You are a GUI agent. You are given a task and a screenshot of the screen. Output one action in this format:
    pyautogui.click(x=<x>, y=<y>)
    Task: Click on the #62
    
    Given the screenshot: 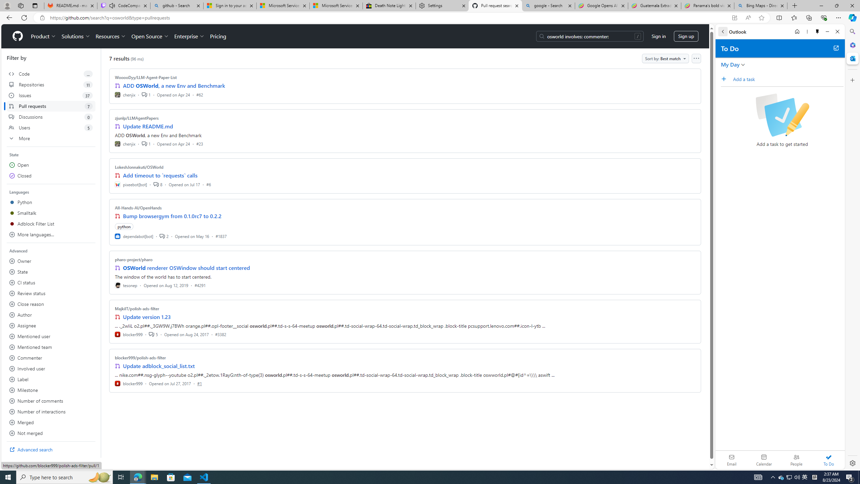 What is the action you would take?
    pyautogui.click(x=200, y=94)
    